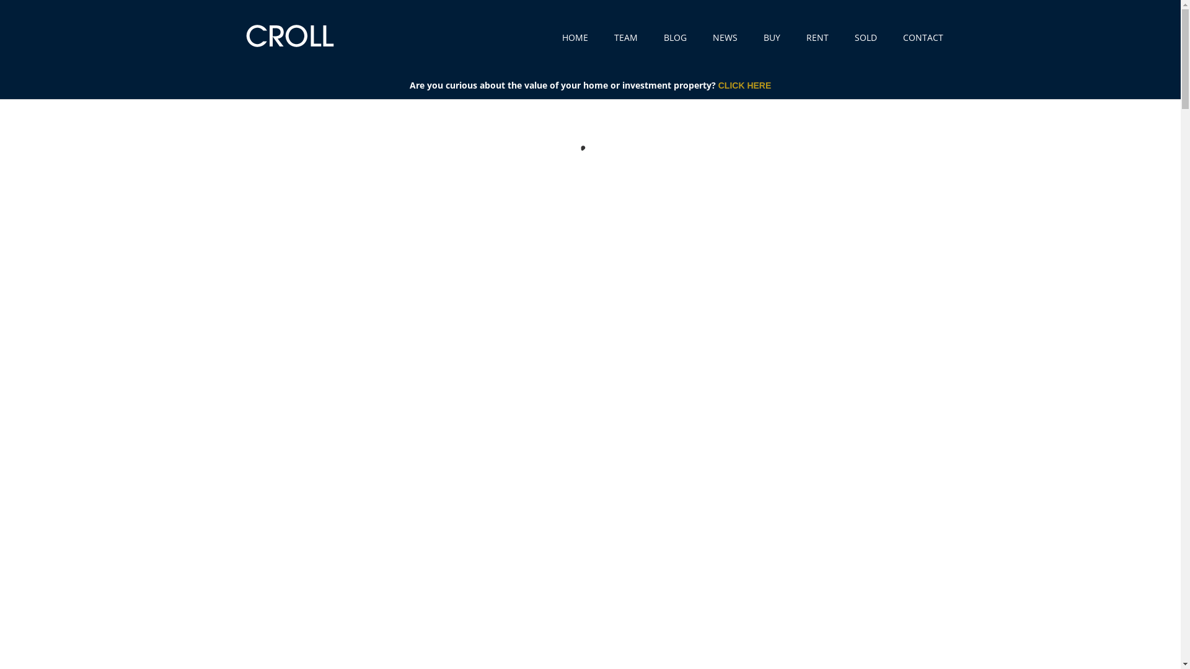 Image resolution: width=1190 pixels, height=669 pixels. I want to click on RENT, so click(817, 50).